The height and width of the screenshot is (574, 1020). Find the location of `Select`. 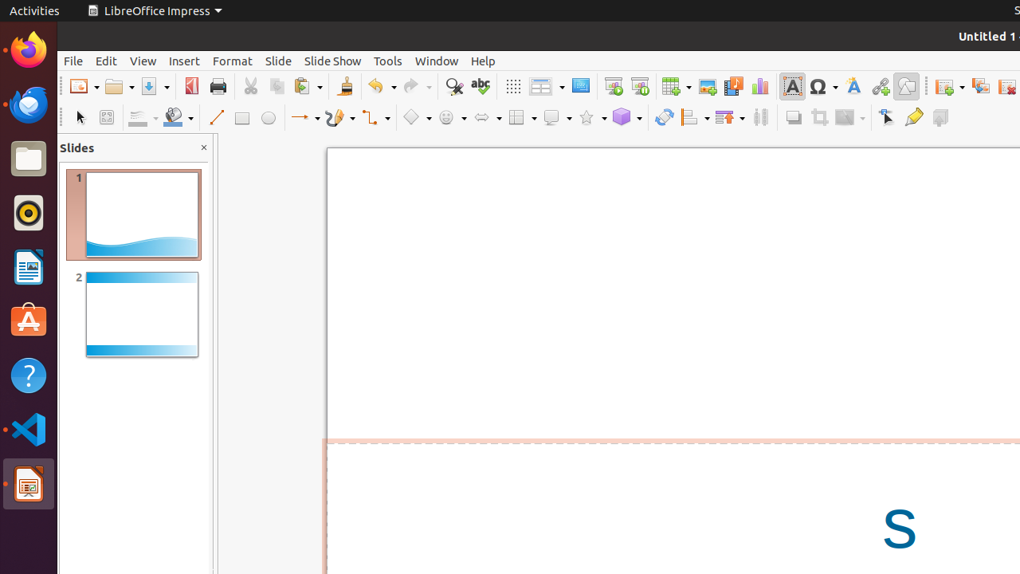

Select is located at coordinates (80, 118).